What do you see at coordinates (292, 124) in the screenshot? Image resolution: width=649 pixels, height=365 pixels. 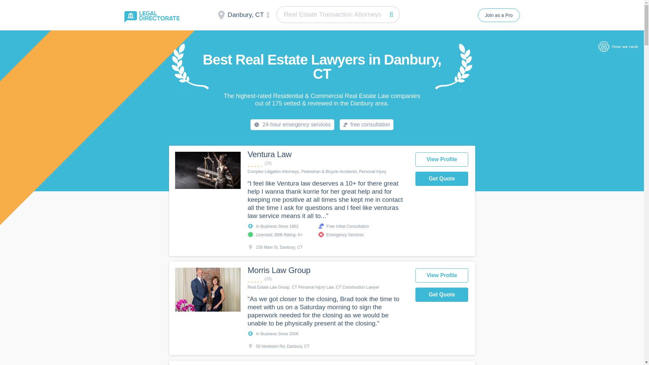 I see `24-hour emergency services` at bounding box center [292, 124].